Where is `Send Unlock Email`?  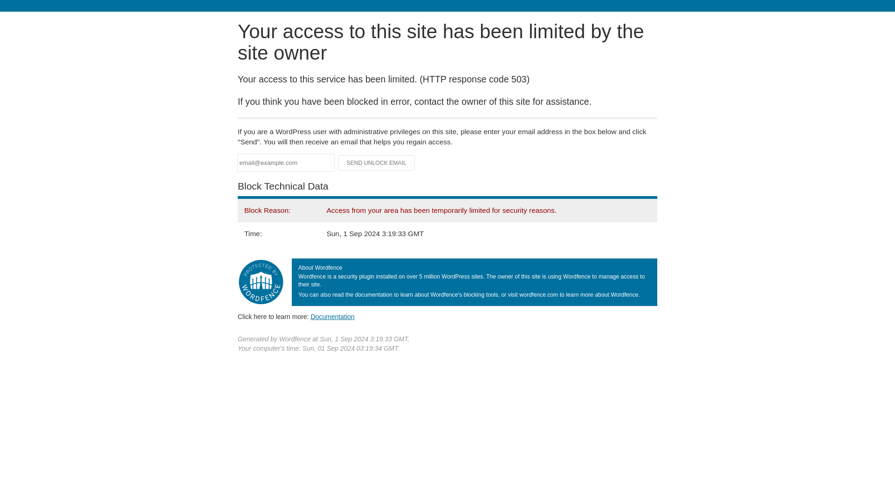 Send Unlock Email is located at coordinates (377, 163).